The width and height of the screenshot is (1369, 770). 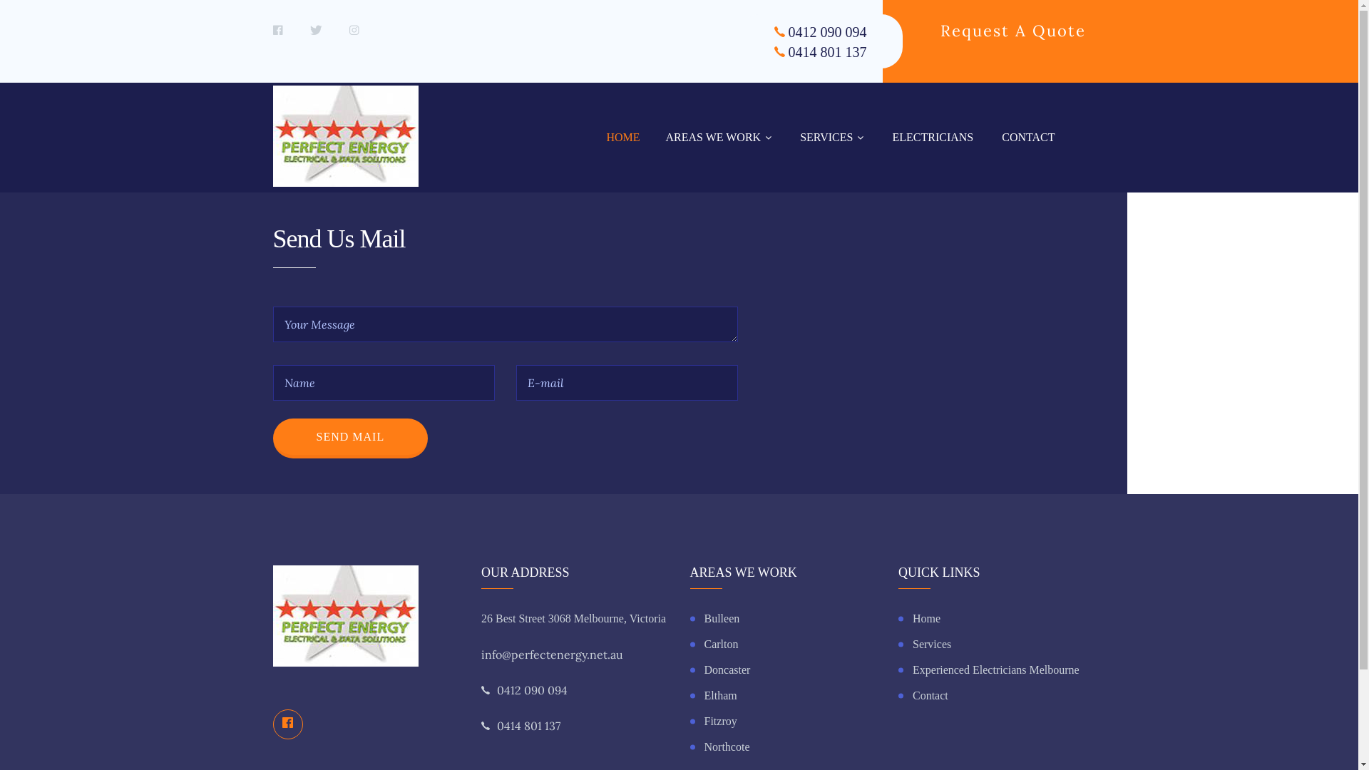 I want to click on Eltham, so click(x=784, y=696).